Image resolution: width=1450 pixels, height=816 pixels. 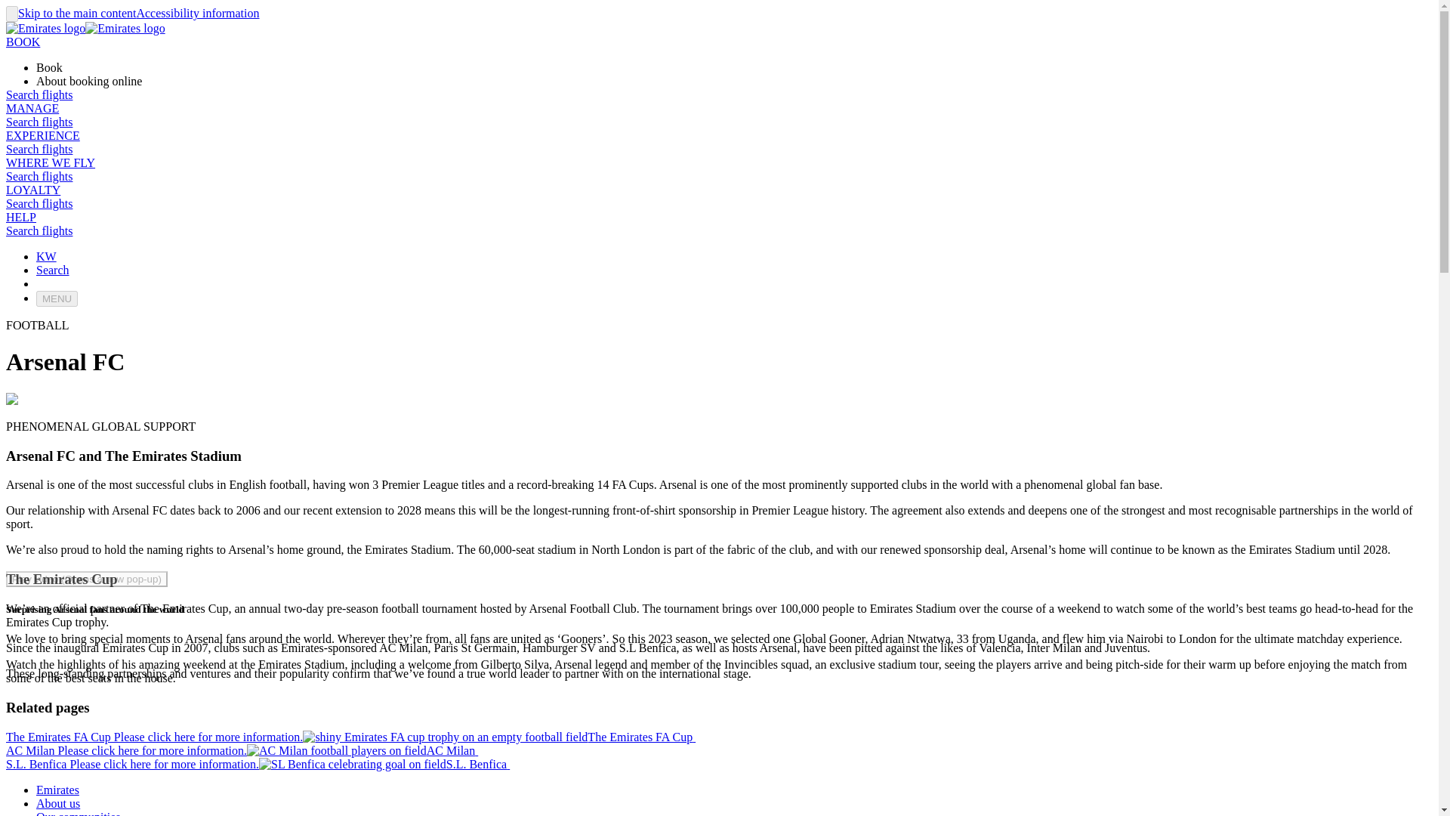 I want to click on Accessibility information, so click(x=198, y=12).